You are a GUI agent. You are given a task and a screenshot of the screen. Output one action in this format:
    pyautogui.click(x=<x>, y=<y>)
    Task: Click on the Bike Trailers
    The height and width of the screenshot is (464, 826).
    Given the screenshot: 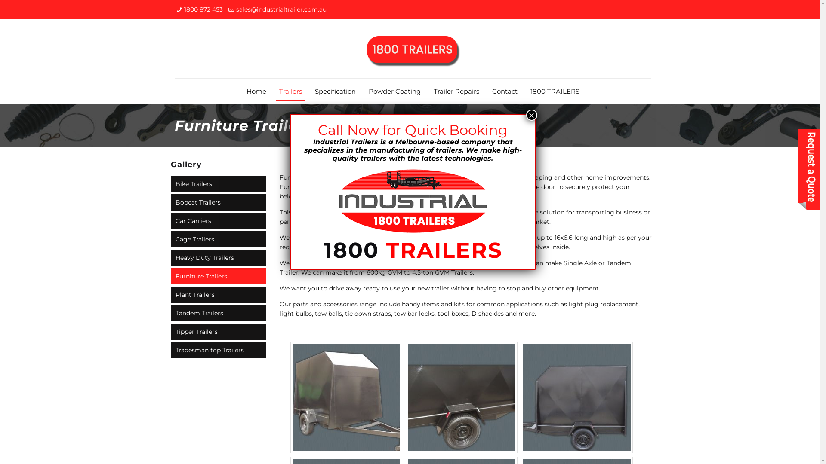 What is the action you would take?
    pyautogui.click(x=219, y=184)
    